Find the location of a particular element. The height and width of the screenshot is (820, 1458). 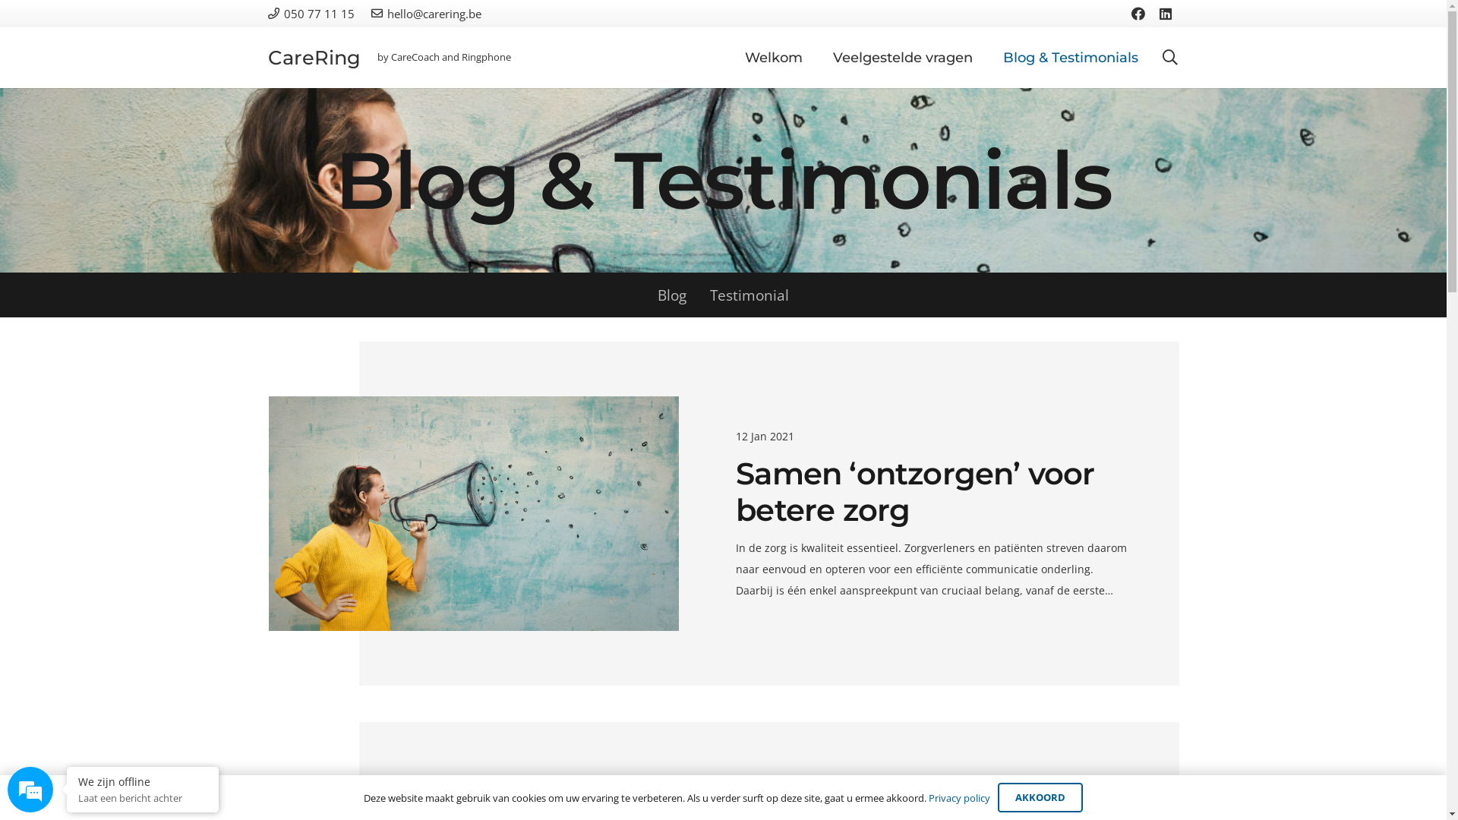

Blog & Testimonials is located at coordinates (1122, 777).